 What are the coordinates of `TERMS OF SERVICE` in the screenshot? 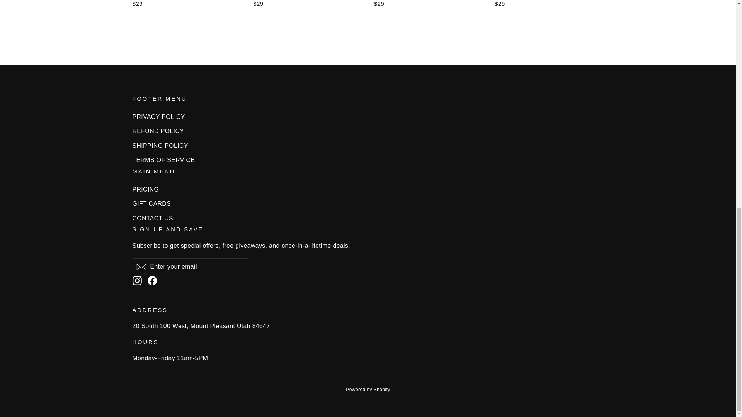 It's located at (368, 160).